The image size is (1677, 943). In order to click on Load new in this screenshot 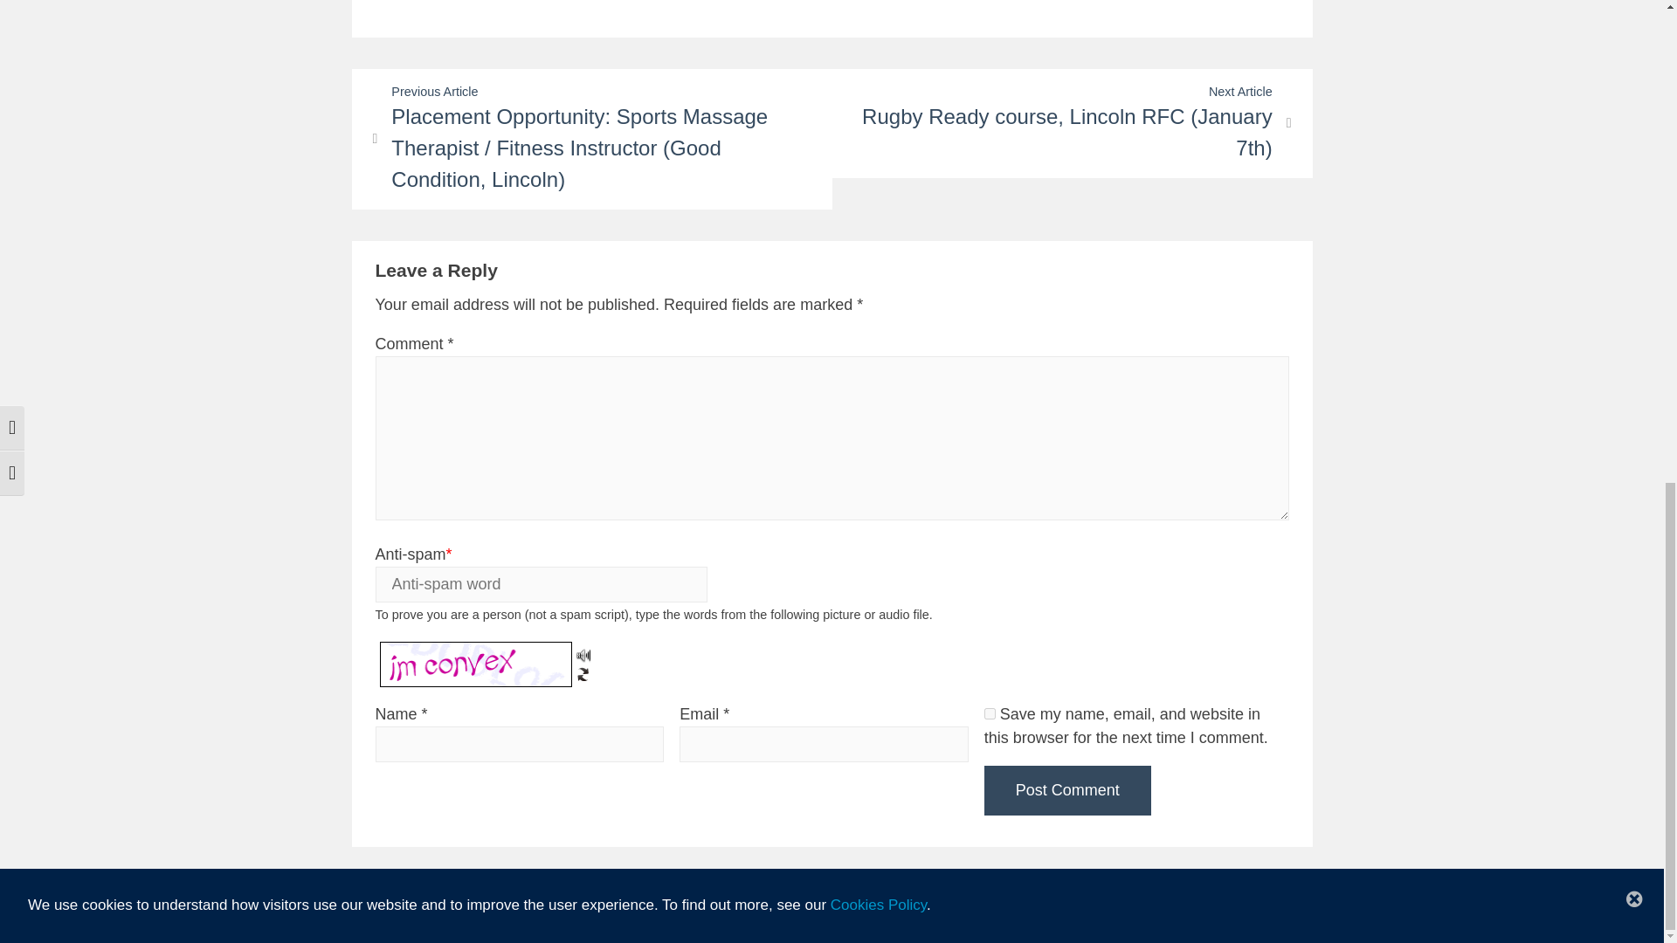, I will do `click(583, 671)`.